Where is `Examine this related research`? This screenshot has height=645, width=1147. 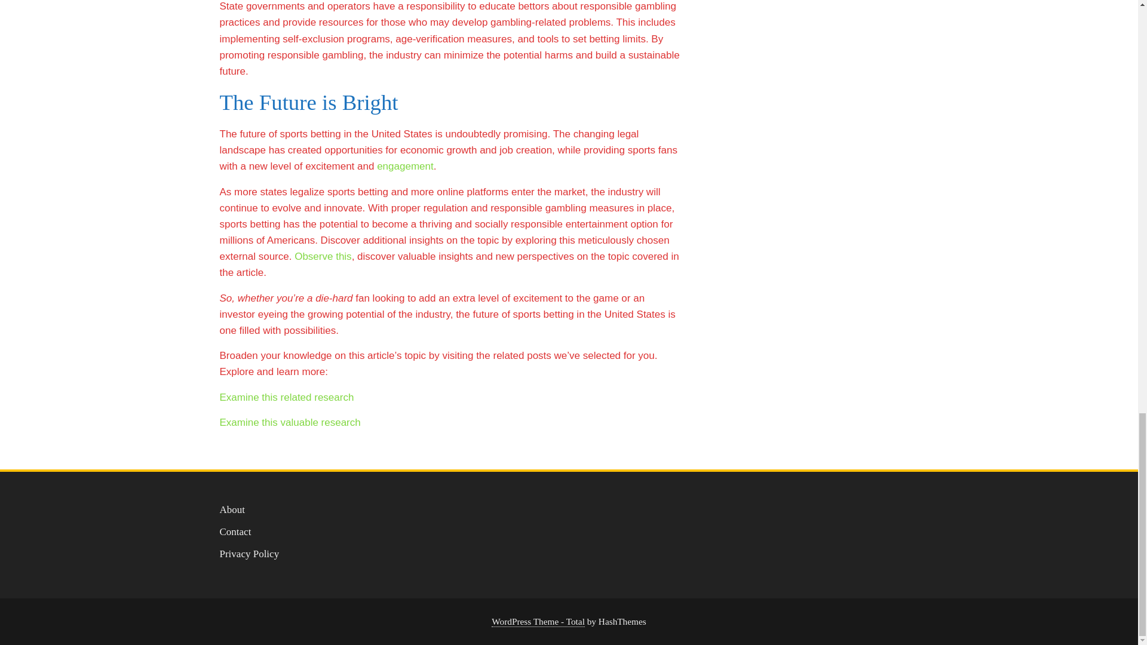
Examine this related research is located at coordinates (287, 397).